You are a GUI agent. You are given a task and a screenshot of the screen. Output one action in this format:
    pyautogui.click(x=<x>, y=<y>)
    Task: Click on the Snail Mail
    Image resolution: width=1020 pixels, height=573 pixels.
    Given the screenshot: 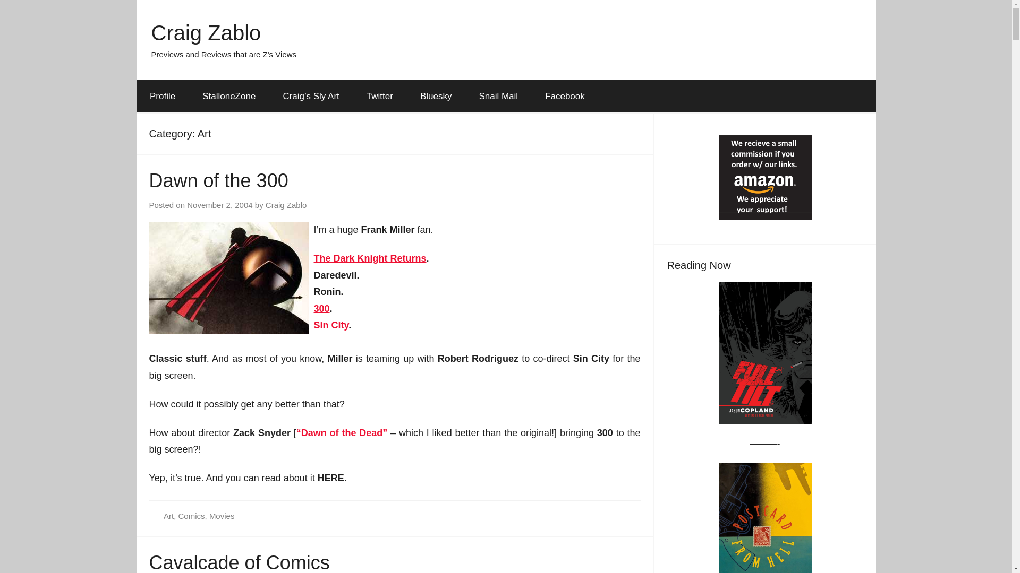 What is the action you would take?
    pyautogui.click(x=498, y=97)
    